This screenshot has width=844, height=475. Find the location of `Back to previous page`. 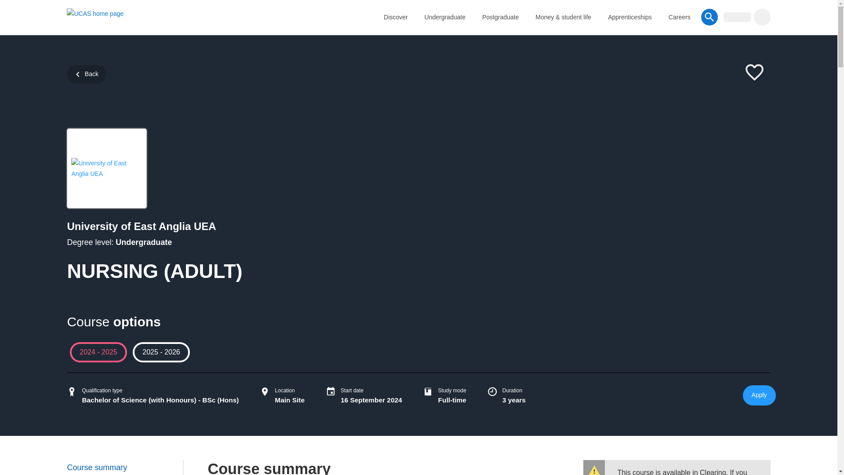

Back to previous page is located at coordinates (86, 74).